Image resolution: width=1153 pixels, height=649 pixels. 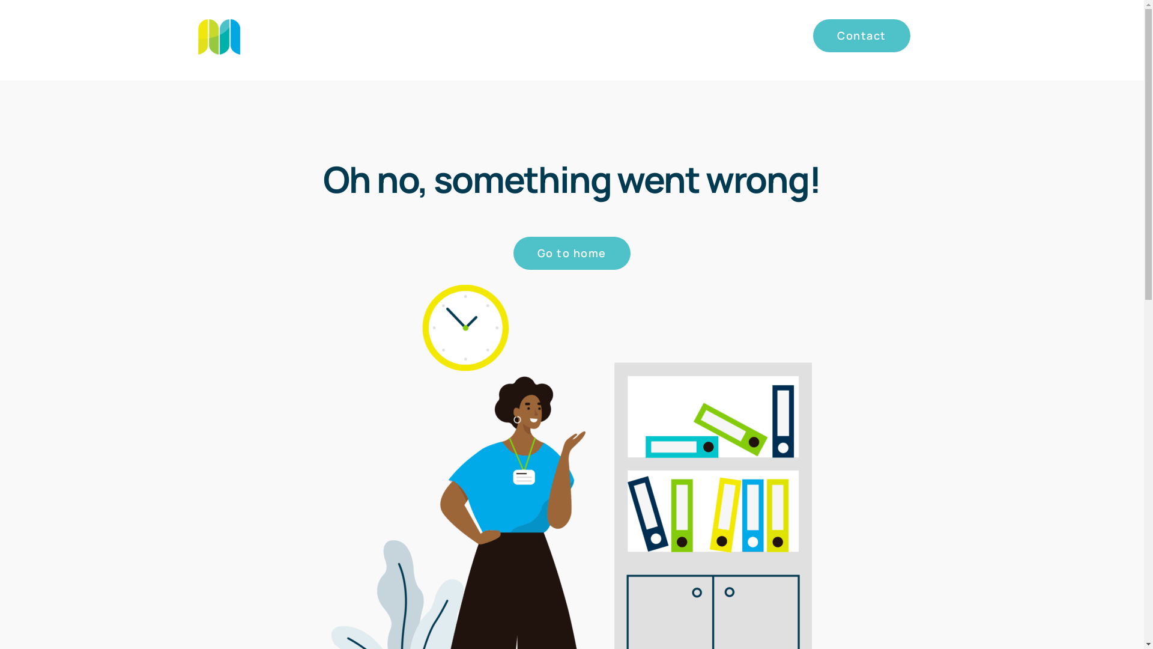 I want to click on Go to home, so click(x=572, y=254).